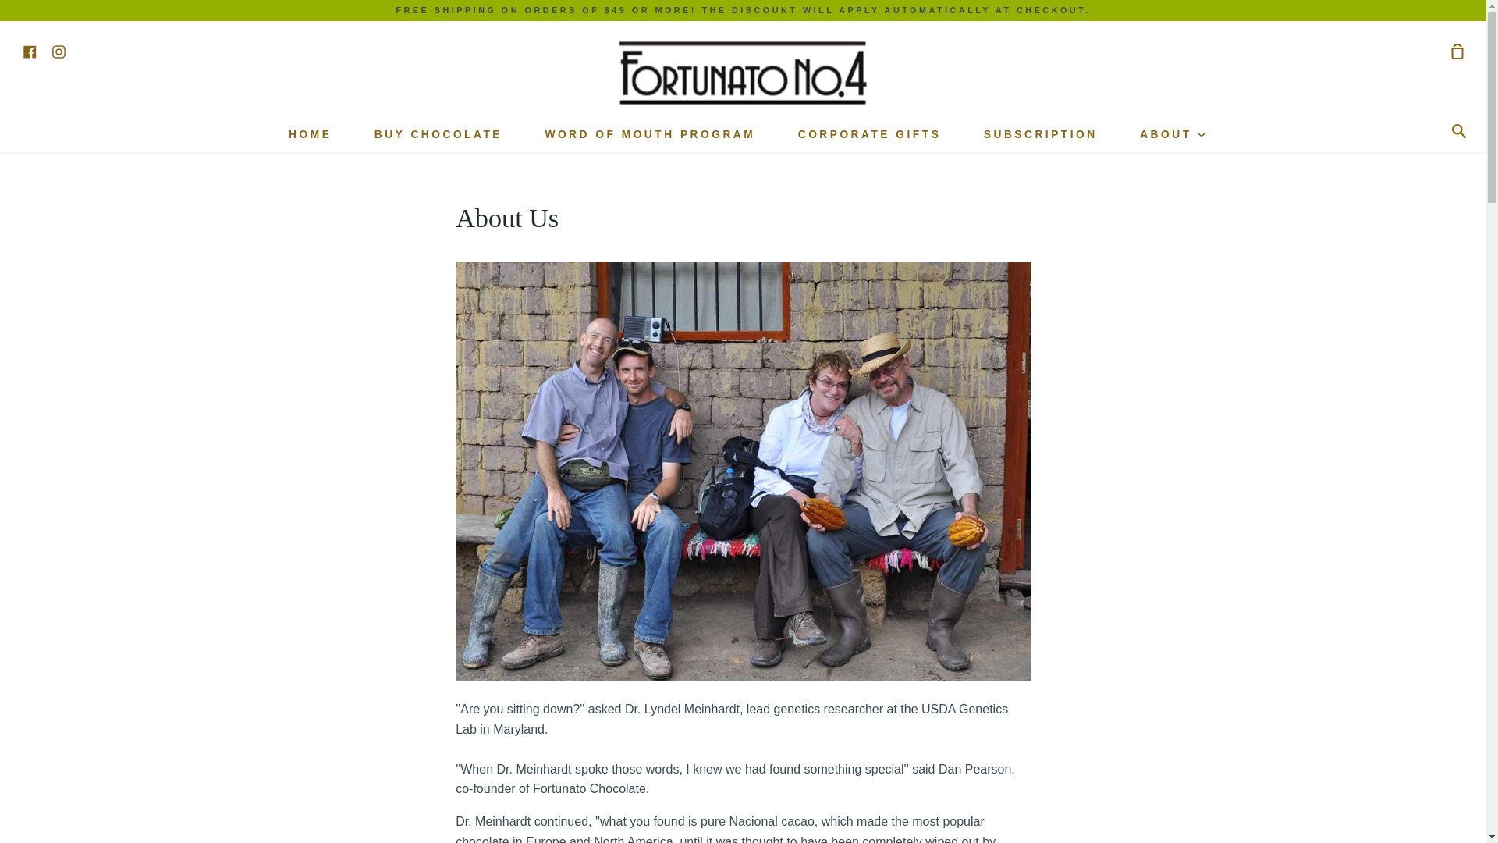 Image resolution: width=1498 pixels, height=843 pixels. I want to click on FortunatoNo4 on Facebook, so click(30, 50).